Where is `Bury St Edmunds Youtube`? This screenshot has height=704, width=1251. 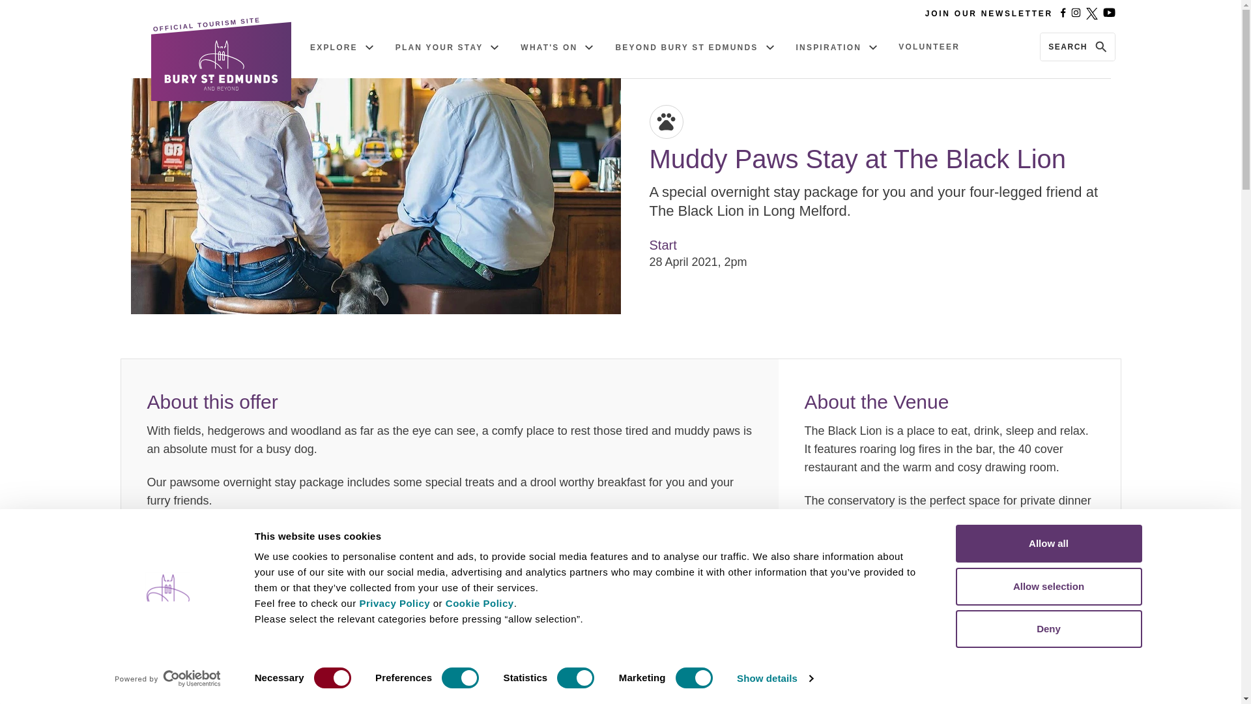
Bury St Edmunds Youtube is located at coordinates (1109, 13).